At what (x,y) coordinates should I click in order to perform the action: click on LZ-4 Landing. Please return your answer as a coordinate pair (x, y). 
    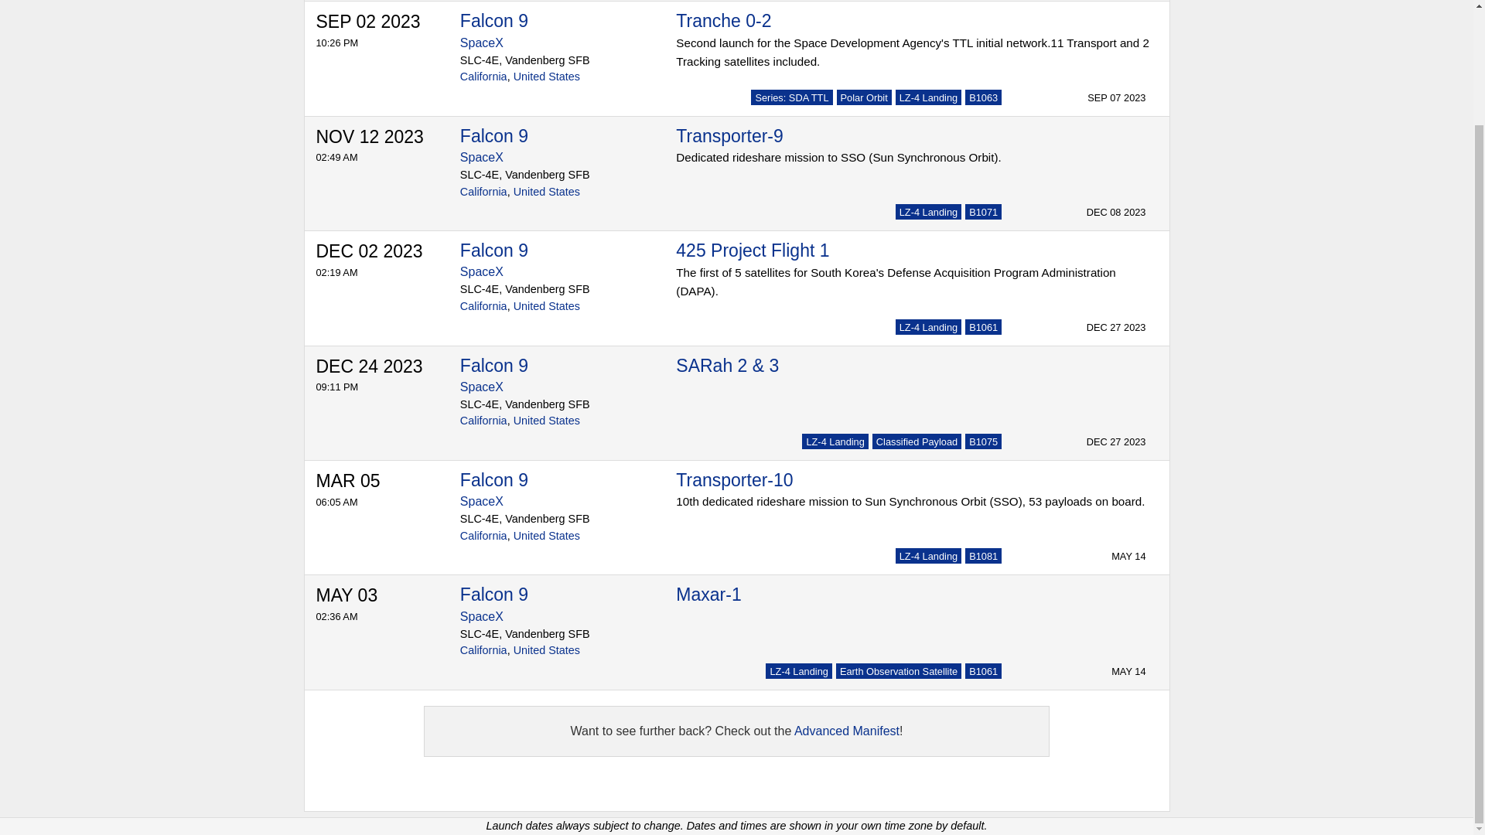
    Looking at the image, I should click on (928, 97).